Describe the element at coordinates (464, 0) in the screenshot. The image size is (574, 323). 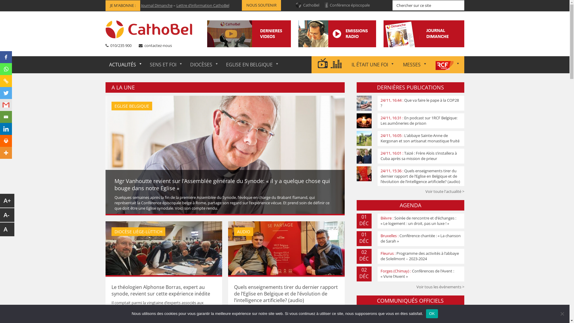
I see `Chercher` at that location.